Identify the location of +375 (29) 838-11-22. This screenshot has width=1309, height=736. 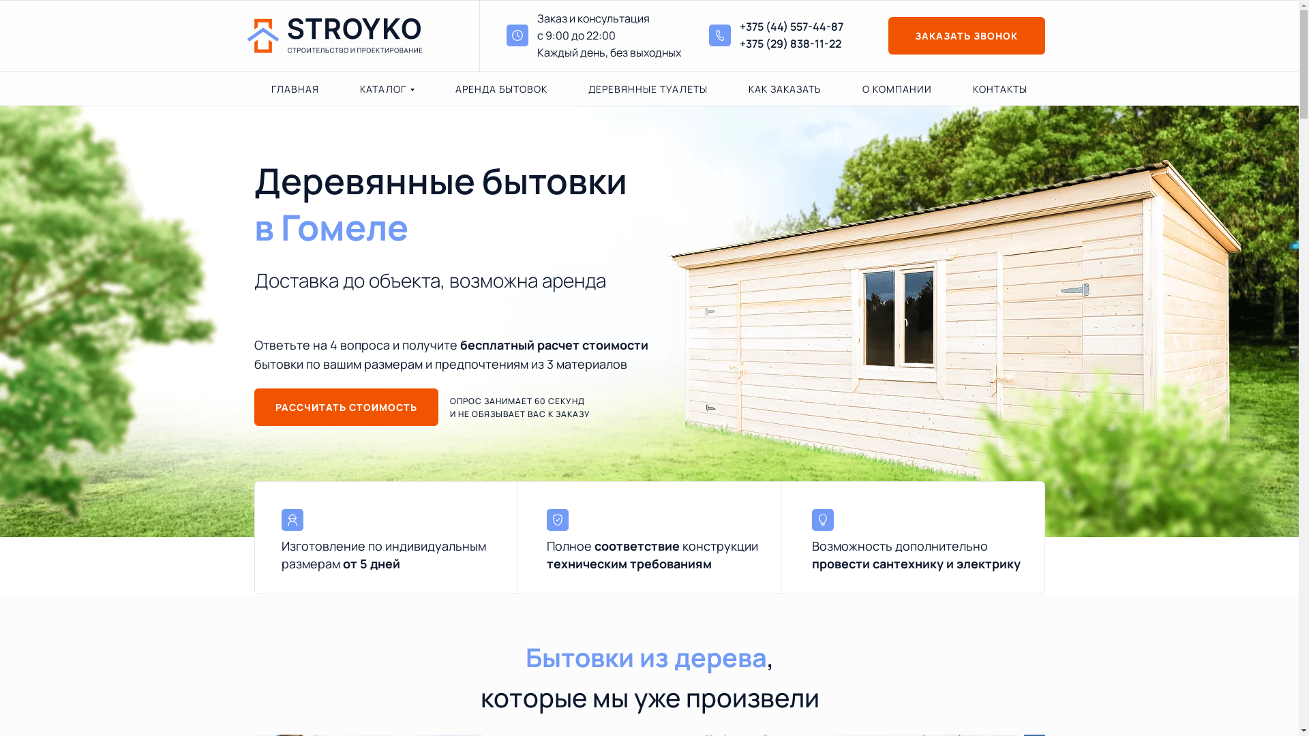
(789, 44).